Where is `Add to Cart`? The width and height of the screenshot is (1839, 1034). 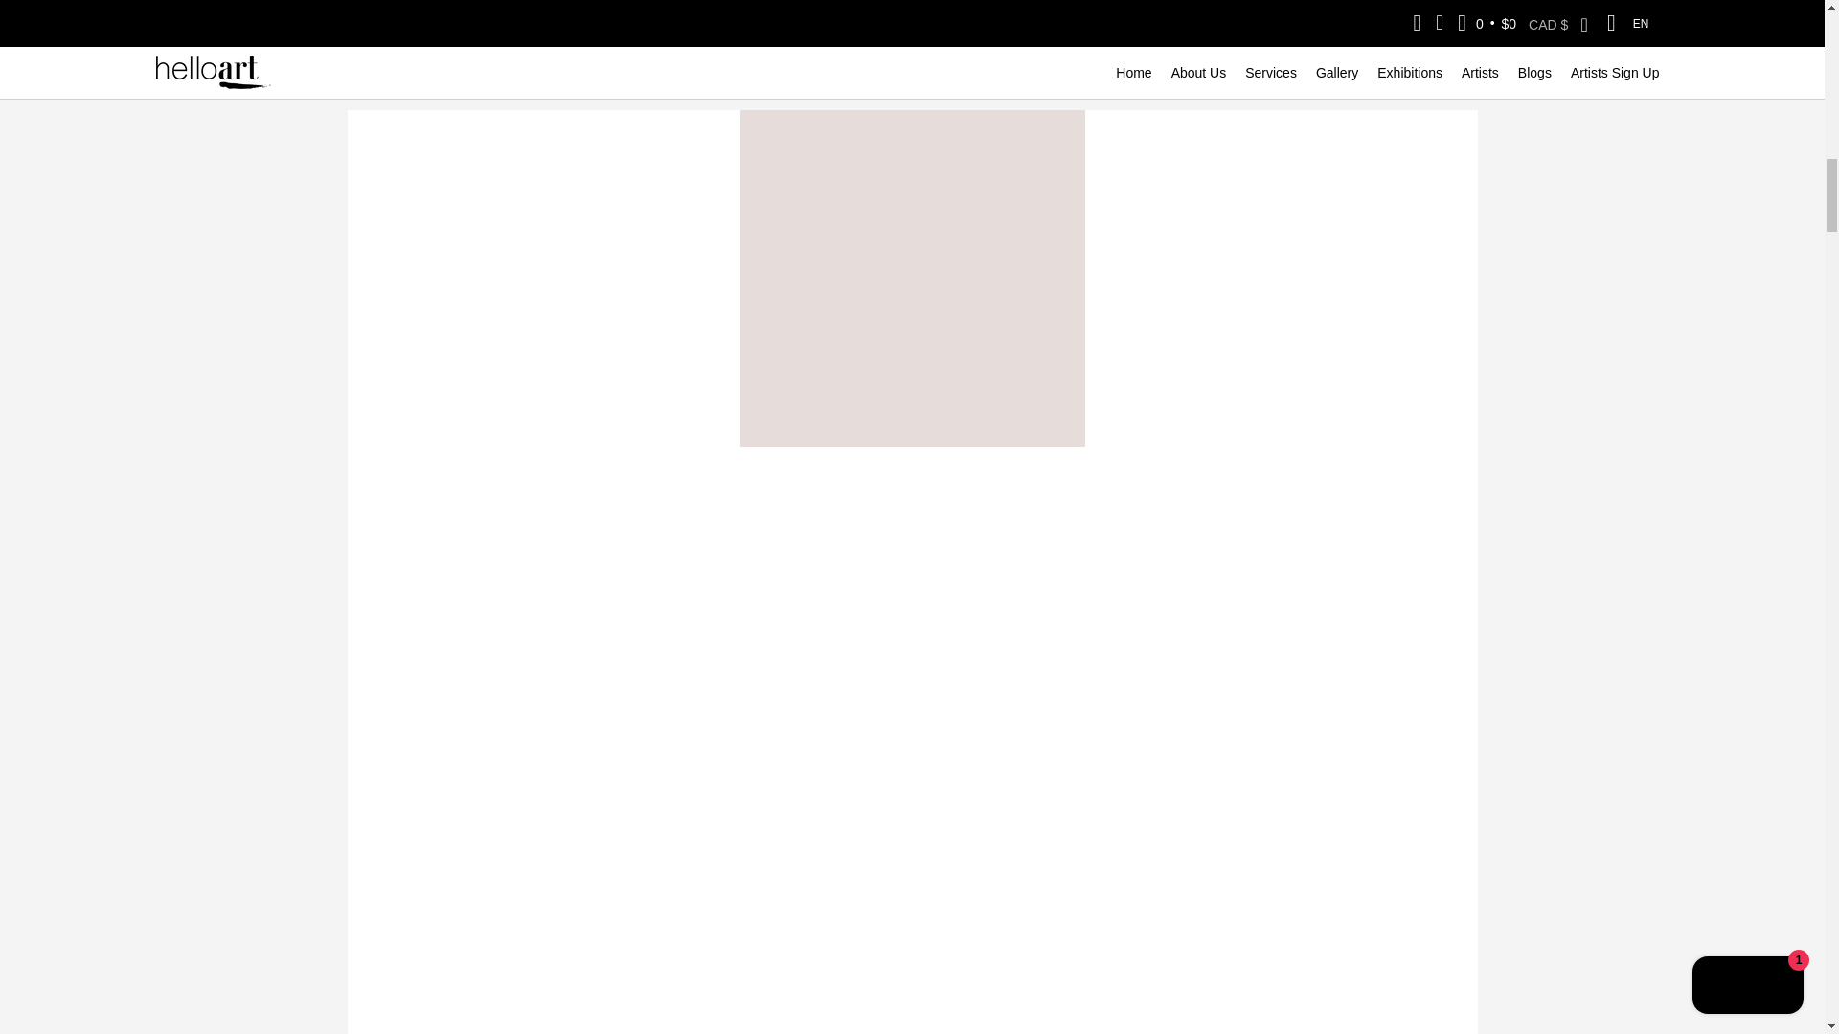 Add to Cart is located at coordinates (912, 52).